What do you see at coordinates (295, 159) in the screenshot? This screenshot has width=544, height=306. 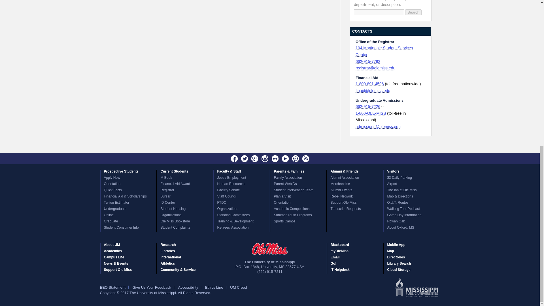 I see `Pinterest` at bounding box center [295, 159].